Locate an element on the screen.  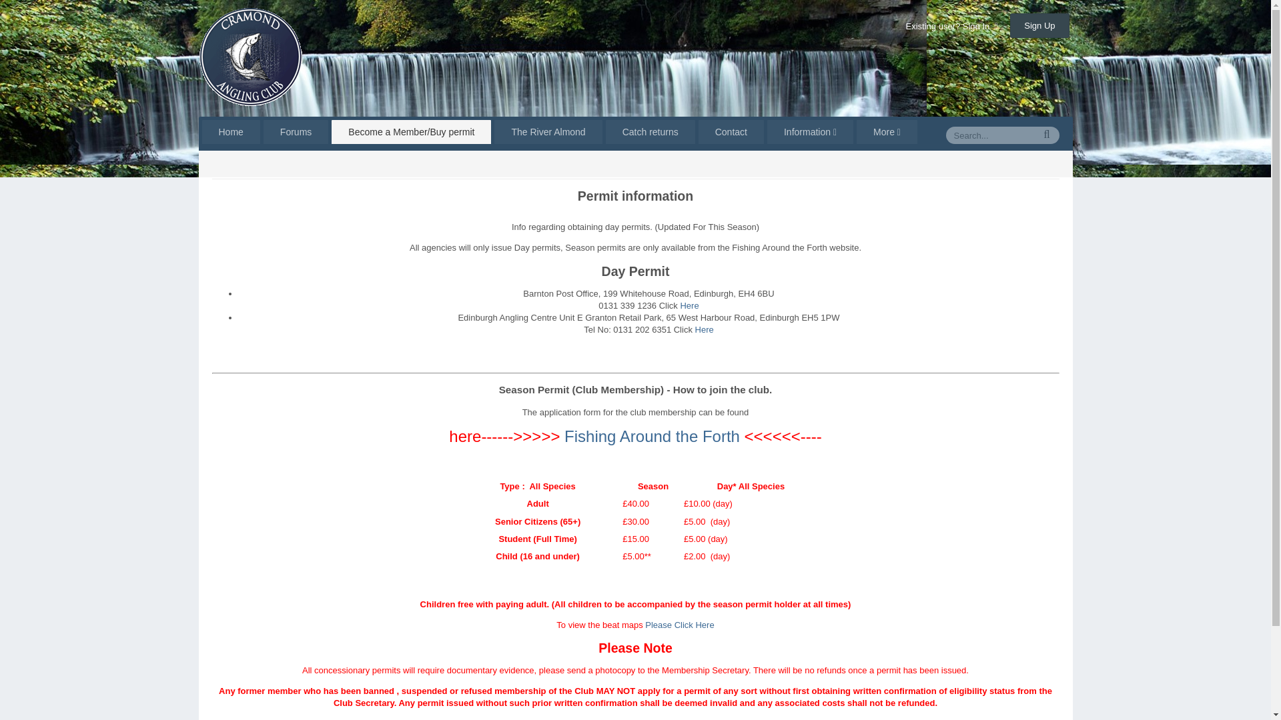
More is located at coordinates (887, 132).